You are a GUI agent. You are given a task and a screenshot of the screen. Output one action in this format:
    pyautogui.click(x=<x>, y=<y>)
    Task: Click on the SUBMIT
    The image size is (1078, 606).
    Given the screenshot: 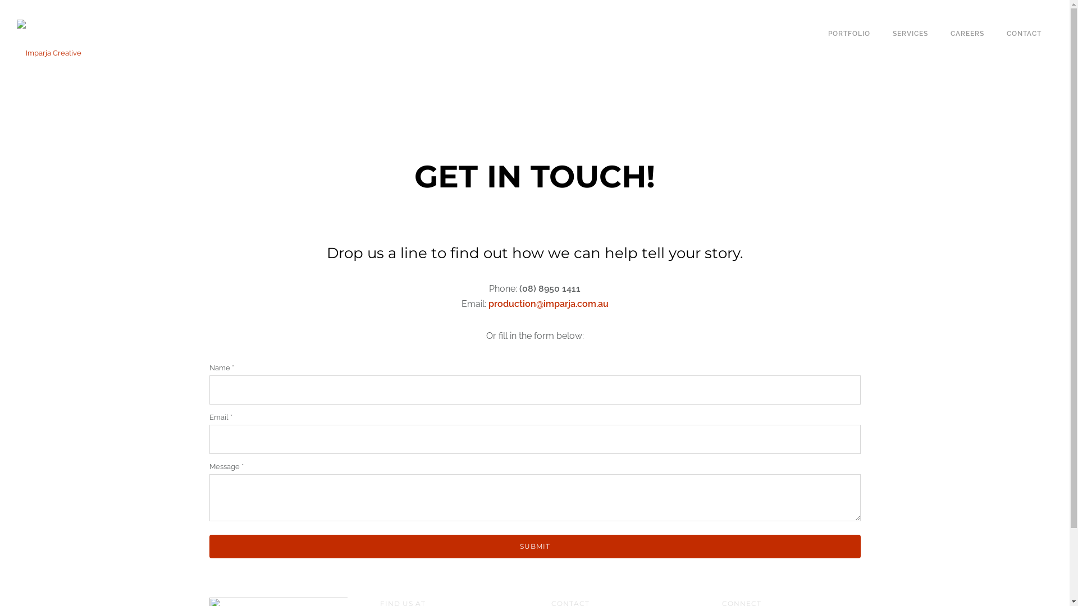 What is the action you would take?
    pyautogui.click(x=535, y=547)
    